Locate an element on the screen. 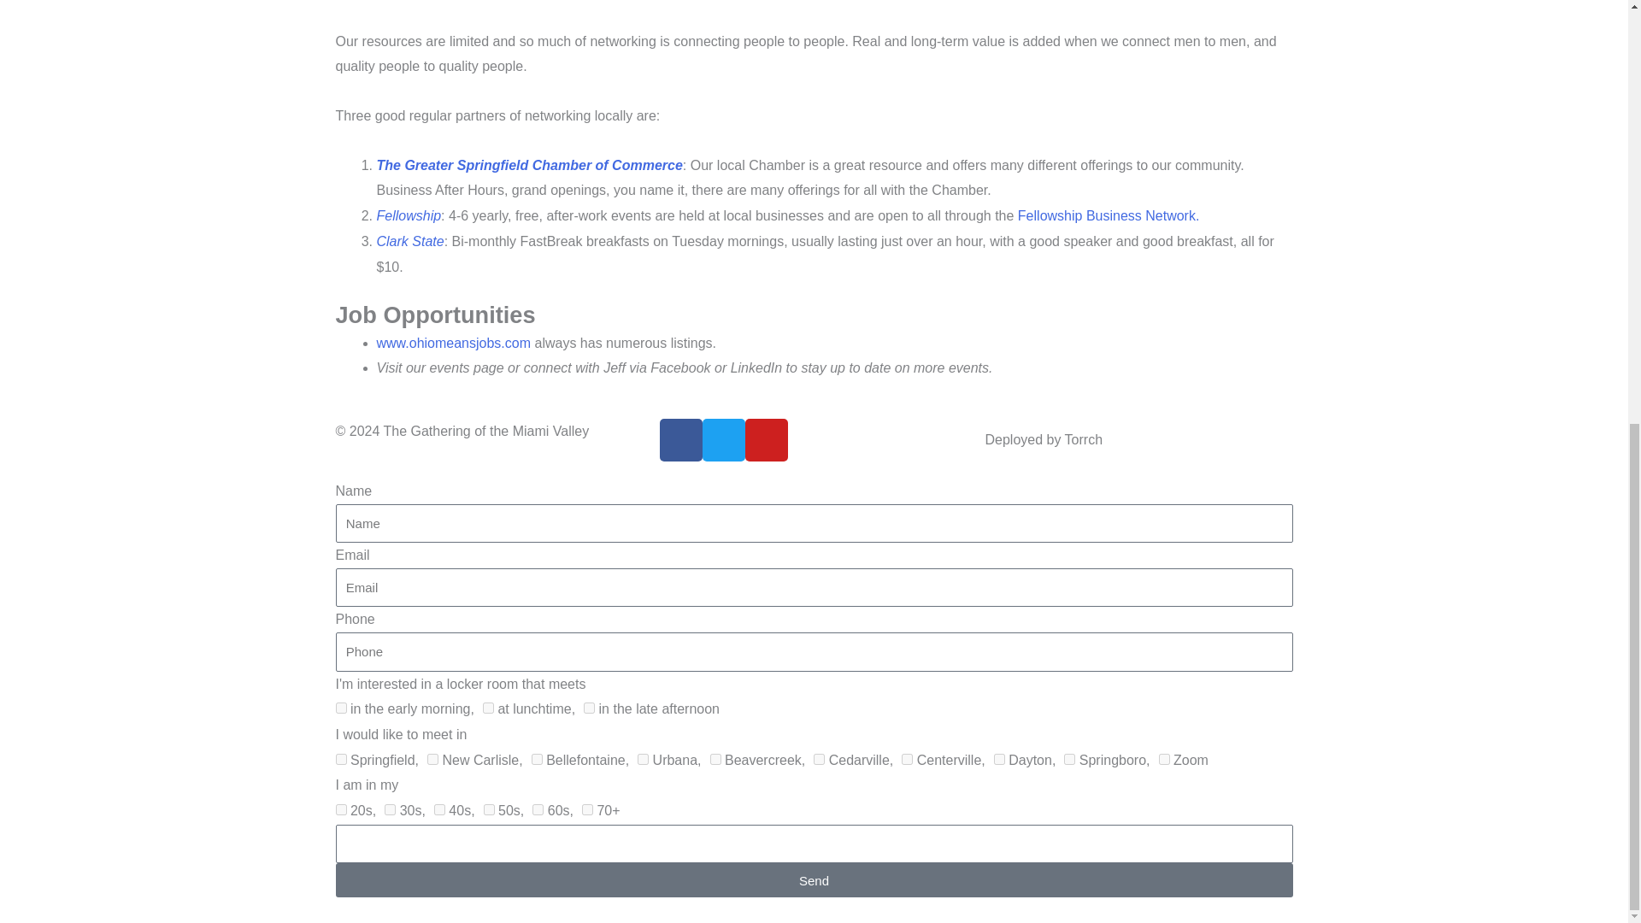 This screenshot has height=923, width=1641. Centerville,  is located at coordinates (906, 759).